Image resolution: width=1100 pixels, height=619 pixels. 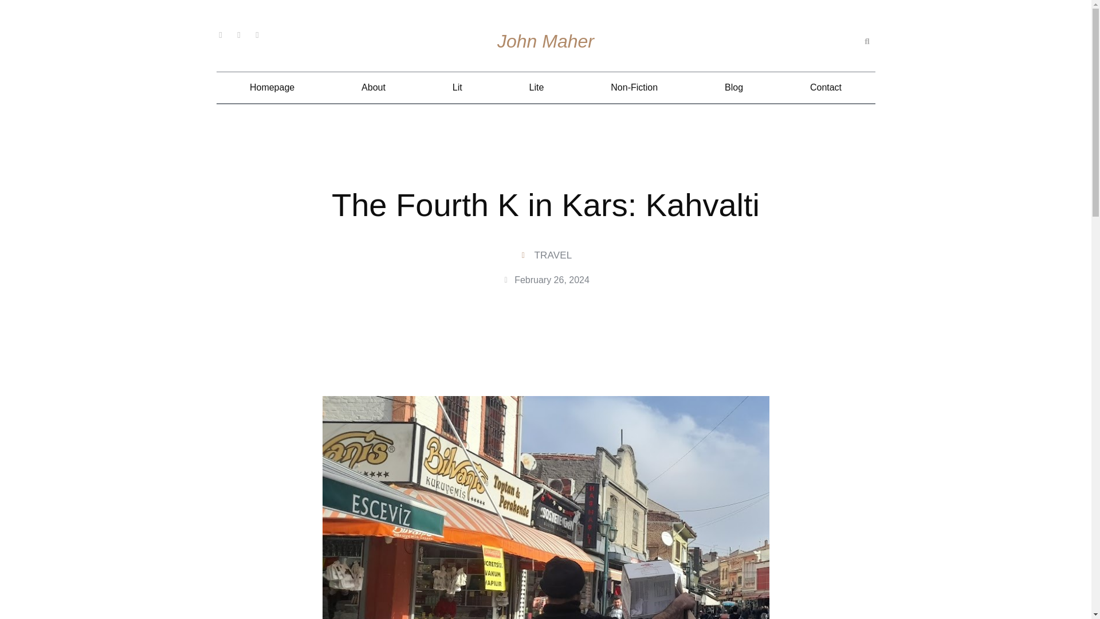 What do you see at coordinates (635, 88) in the screenshot?
I see `Non-Fiction` at bounding box center [635, 88].